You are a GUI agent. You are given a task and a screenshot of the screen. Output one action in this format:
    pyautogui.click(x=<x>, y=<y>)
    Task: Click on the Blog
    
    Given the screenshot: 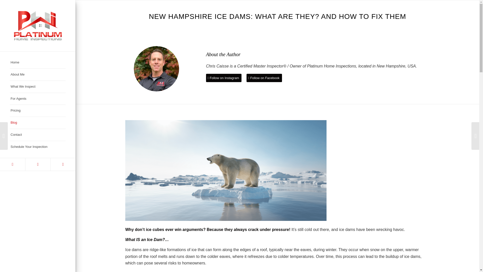 What is the action you would take?
    pyautogui.click(x=38, y=123)
    